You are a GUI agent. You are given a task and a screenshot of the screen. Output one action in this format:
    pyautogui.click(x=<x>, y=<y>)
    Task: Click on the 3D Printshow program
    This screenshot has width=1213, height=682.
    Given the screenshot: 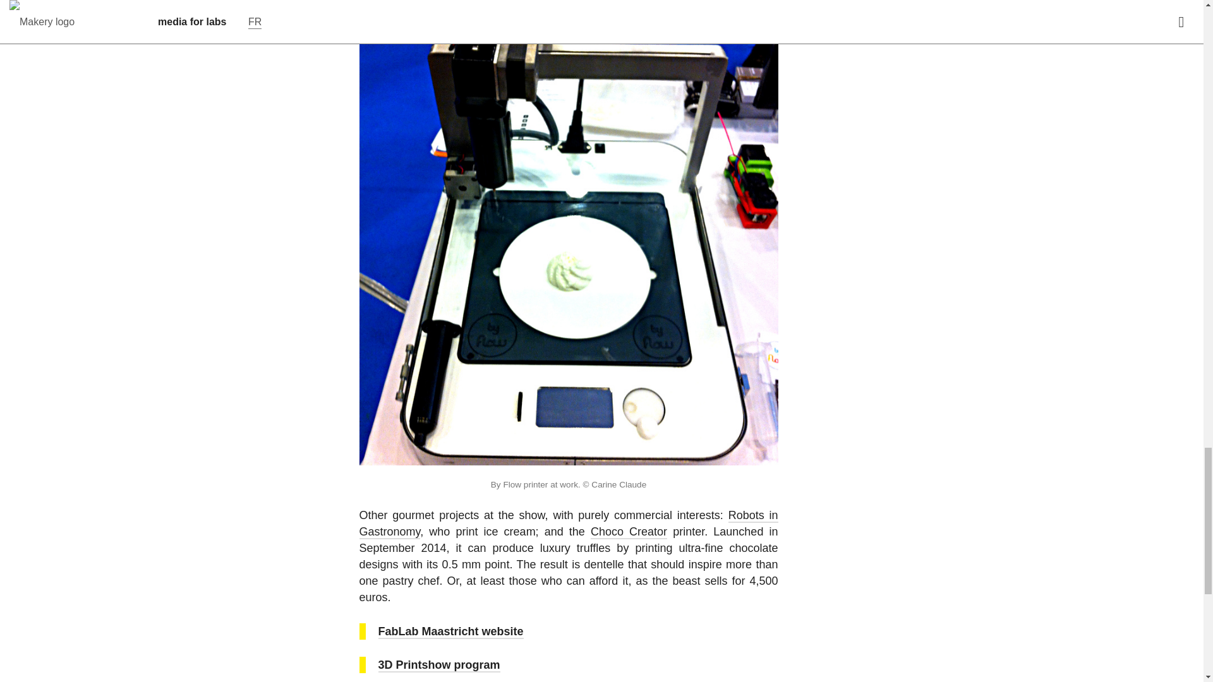 What is the action you would take?
    pyautogui.click(x=438, y=666)
    